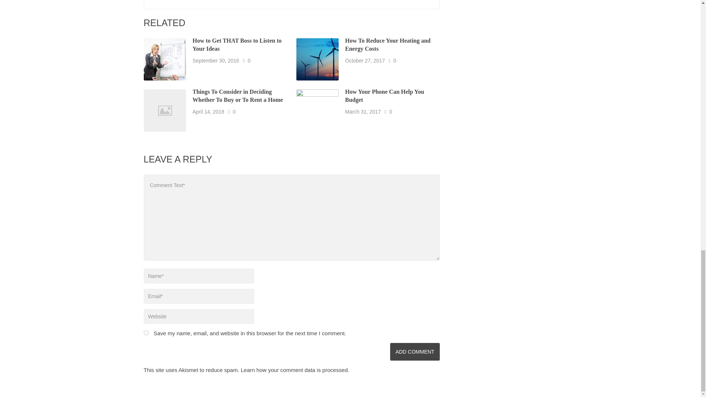 The height and width of the screenshot is (397, 706). What do you see at coordinates (415, 351) in the screenshot?
I see `Add Comment` at bounding box center [415, 351].